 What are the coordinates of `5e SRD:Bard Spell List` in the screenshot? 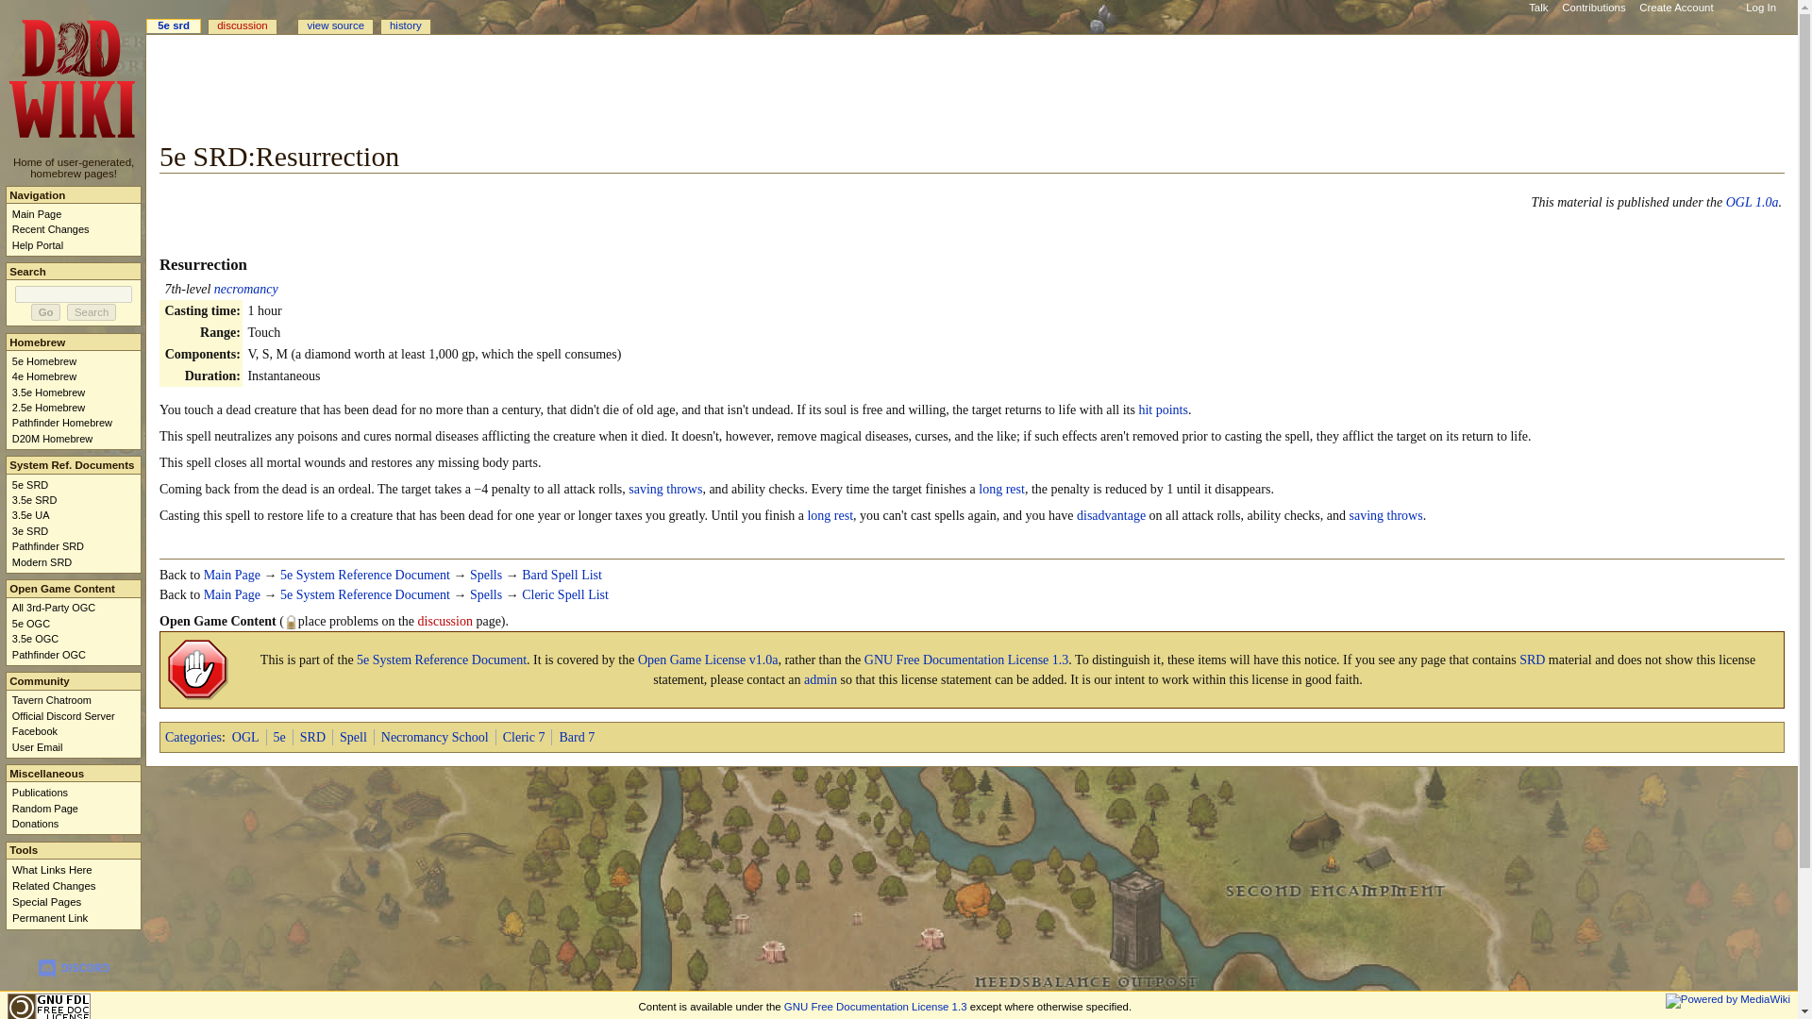 It's located at (561, 574).